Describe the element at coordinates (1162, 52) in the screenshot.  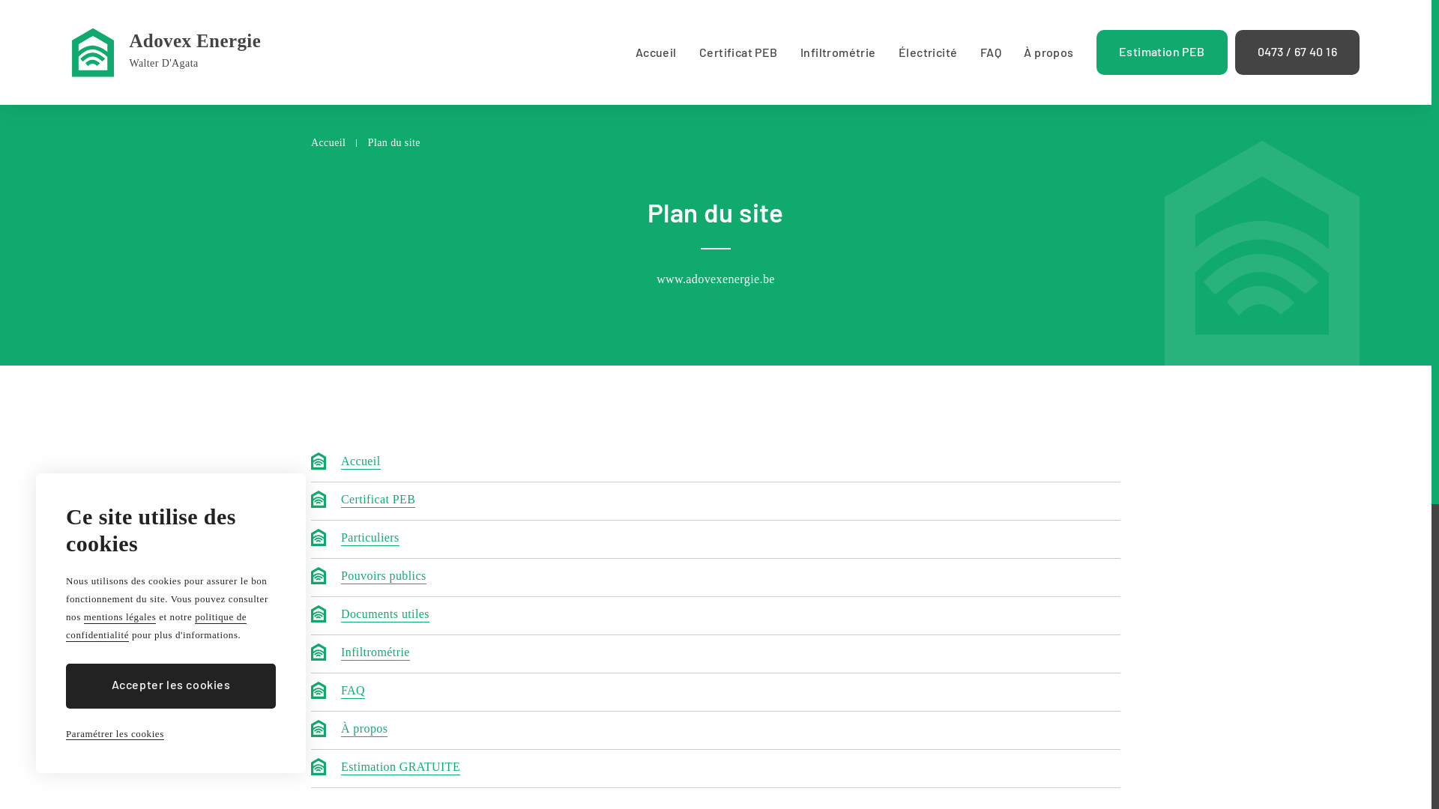
I see `Estimation PEB` at that location.